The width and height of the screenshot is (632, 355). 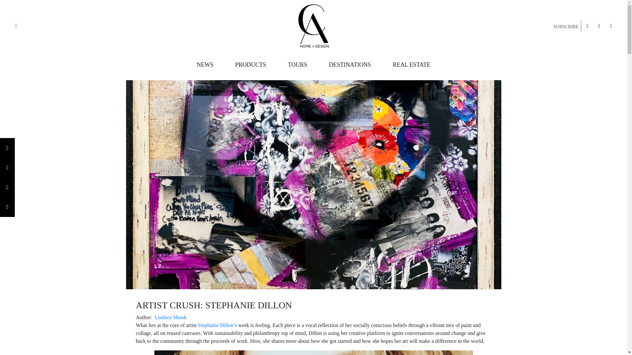 I want to click on NEWS, so click(x=205, y=65).